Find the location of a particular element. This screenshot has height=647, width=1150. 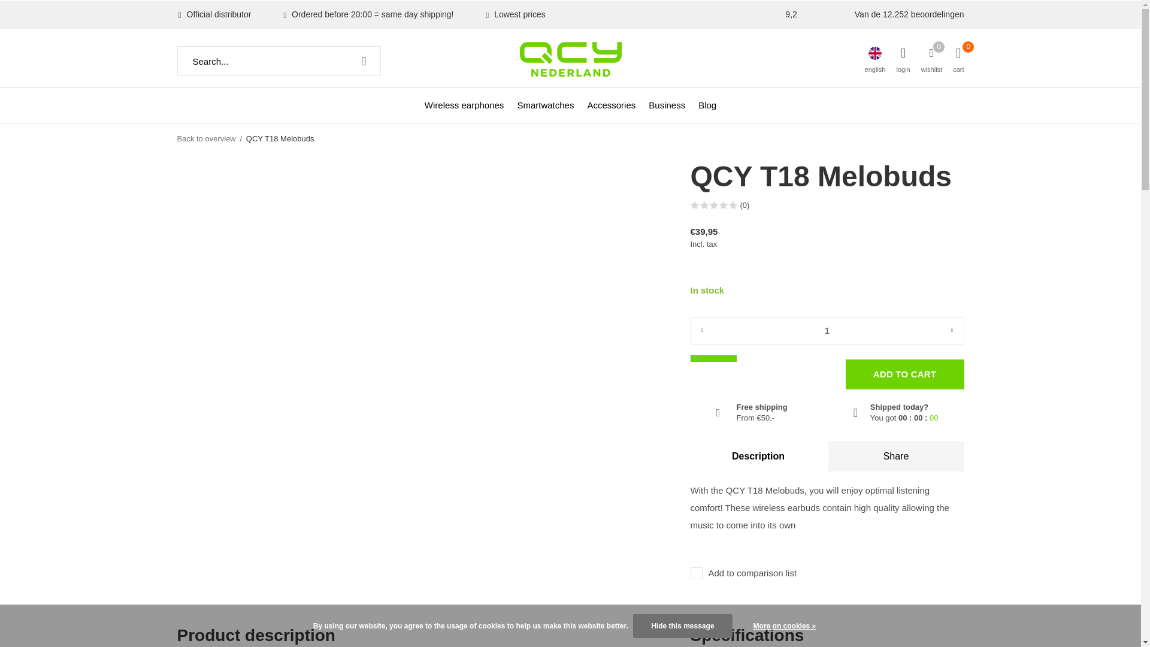

Accessories is located at coordinates (611, 104).